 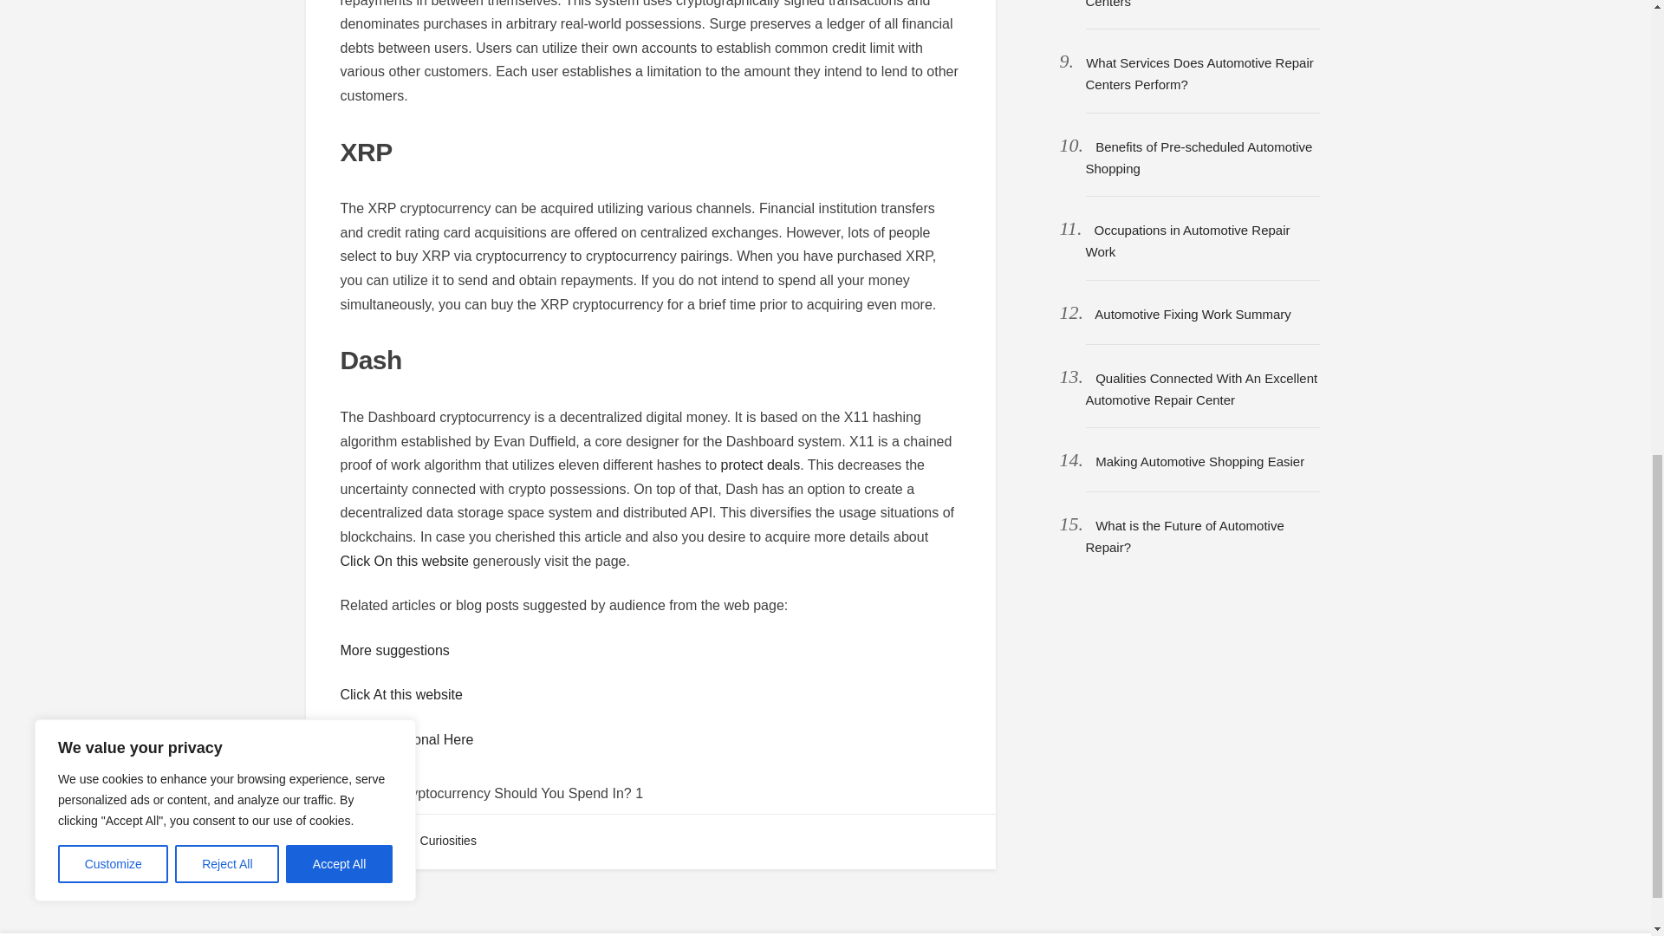 I want to click on protect deals, so click(x=760, y=465).